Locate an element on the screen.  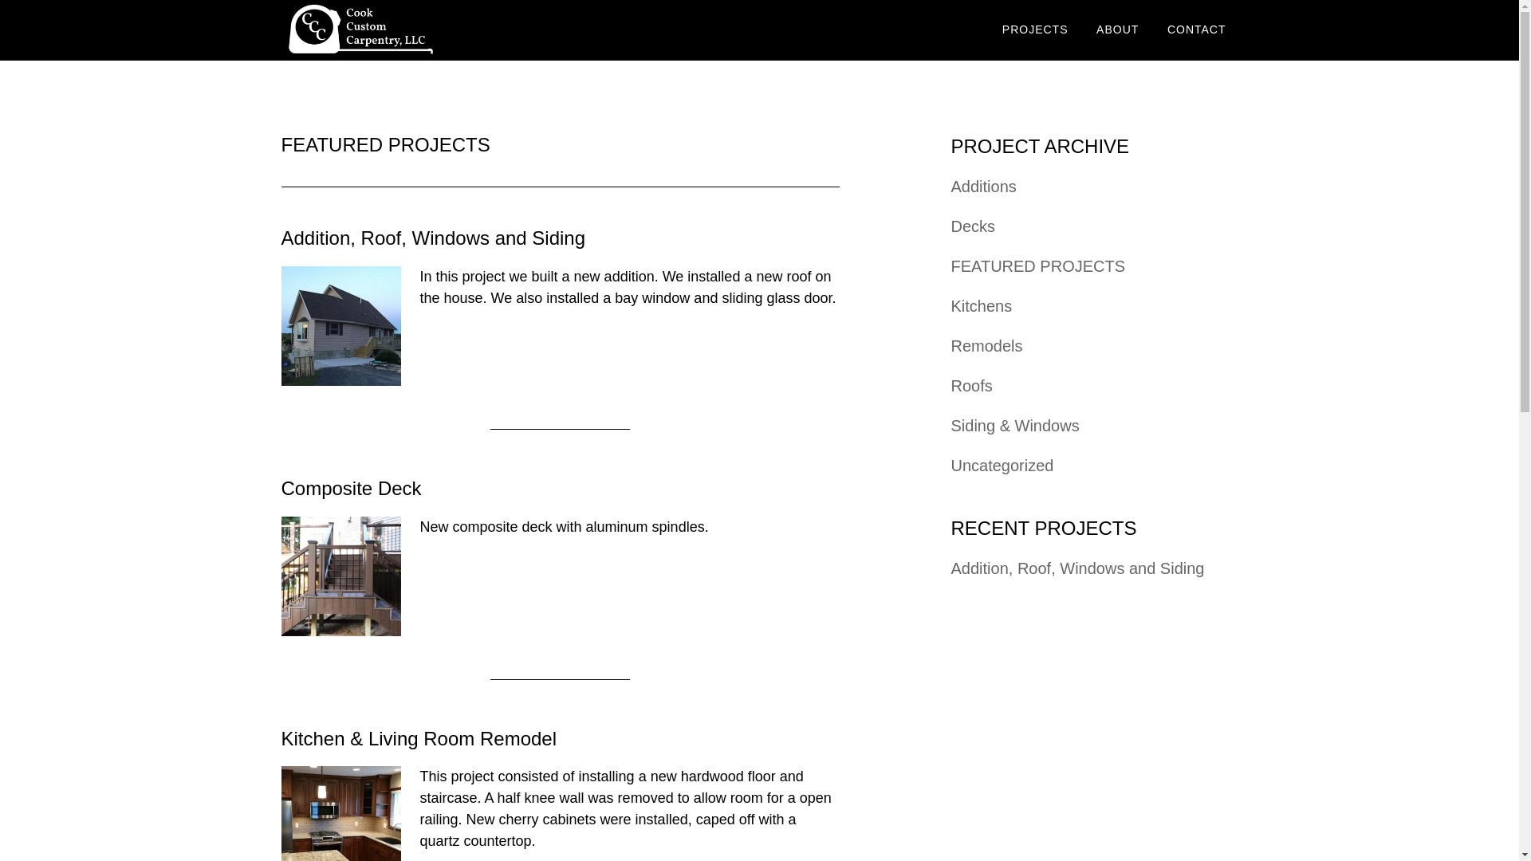
CONTACT is located at coordinates (1197, 30).